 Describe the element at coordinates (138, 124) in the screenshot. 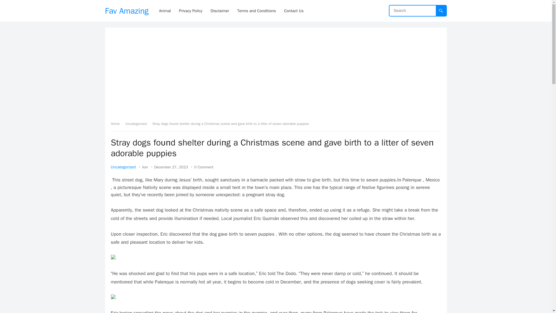

I see `Uncategorized` at that location.